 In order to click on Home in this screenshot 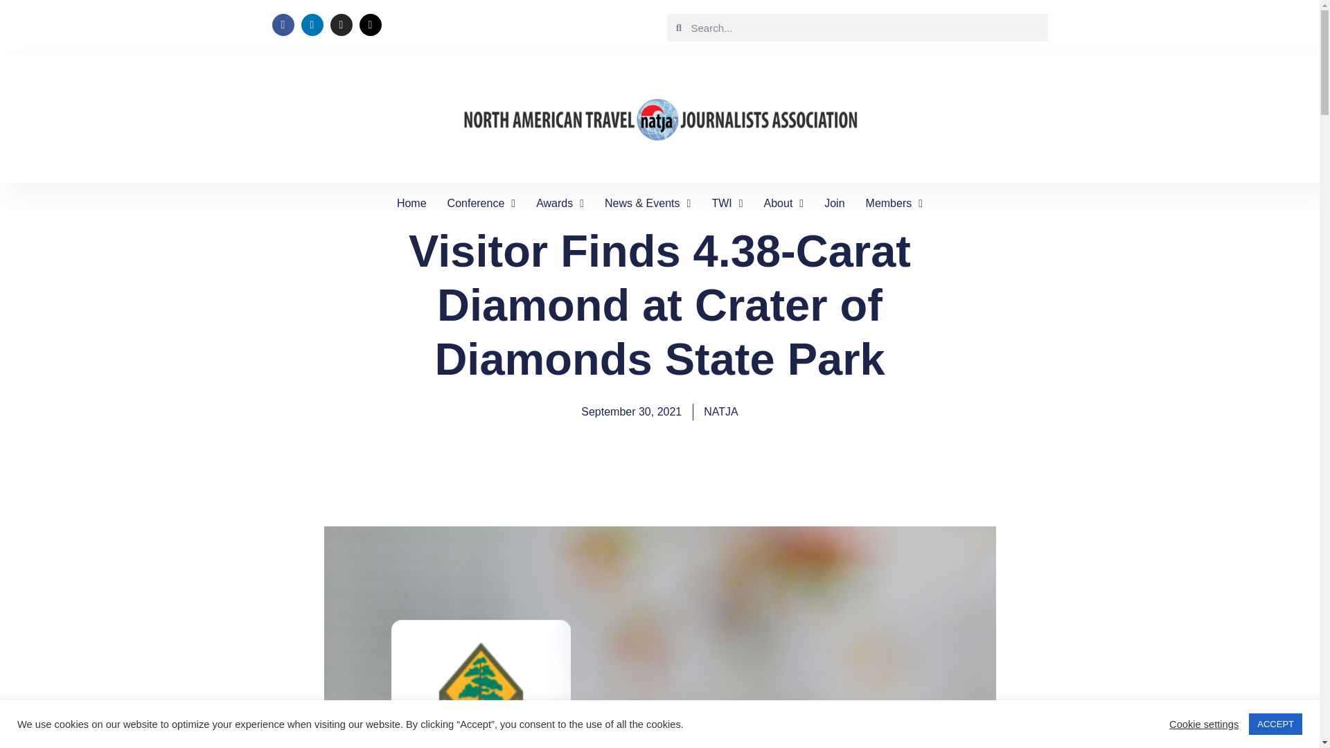, I will do `click(411, 203)`.